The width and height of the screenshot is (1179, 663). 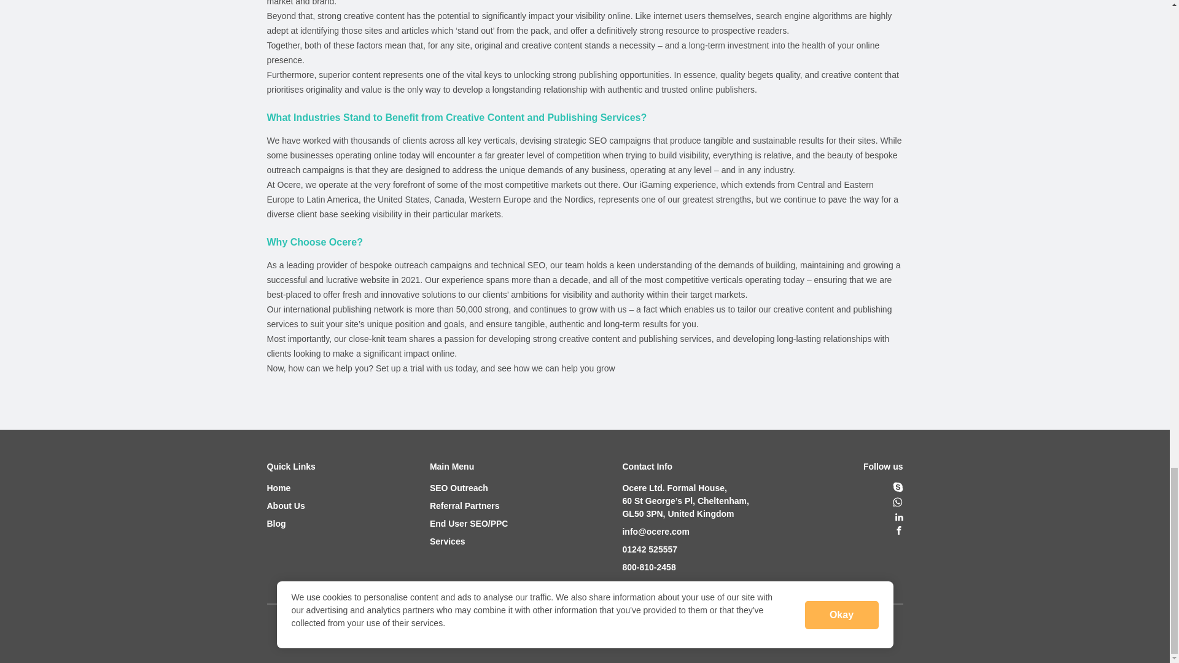 What do you see at coordinates (469, 488) in the screenshot?
I see `SEO Outreach` at bounding box center [469, 488].